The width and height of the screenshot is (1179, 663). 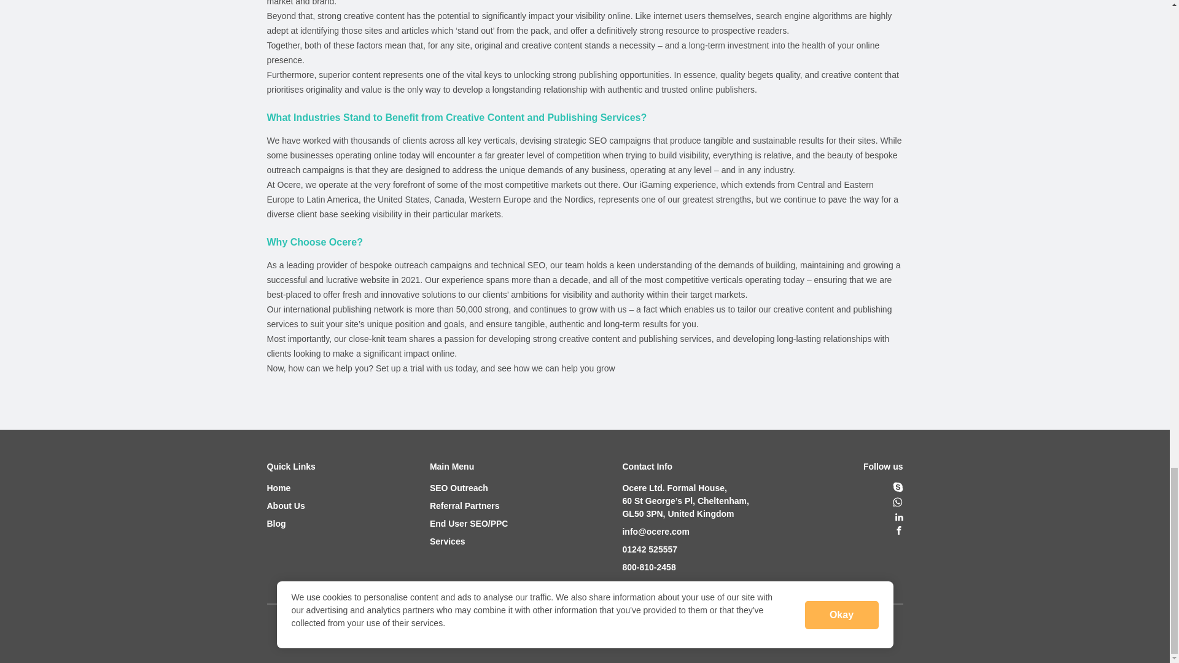 What do you see at coordinates (469, 488) in the screenshot?
I see `SEO Outreach` at bounding box center [469, 488].